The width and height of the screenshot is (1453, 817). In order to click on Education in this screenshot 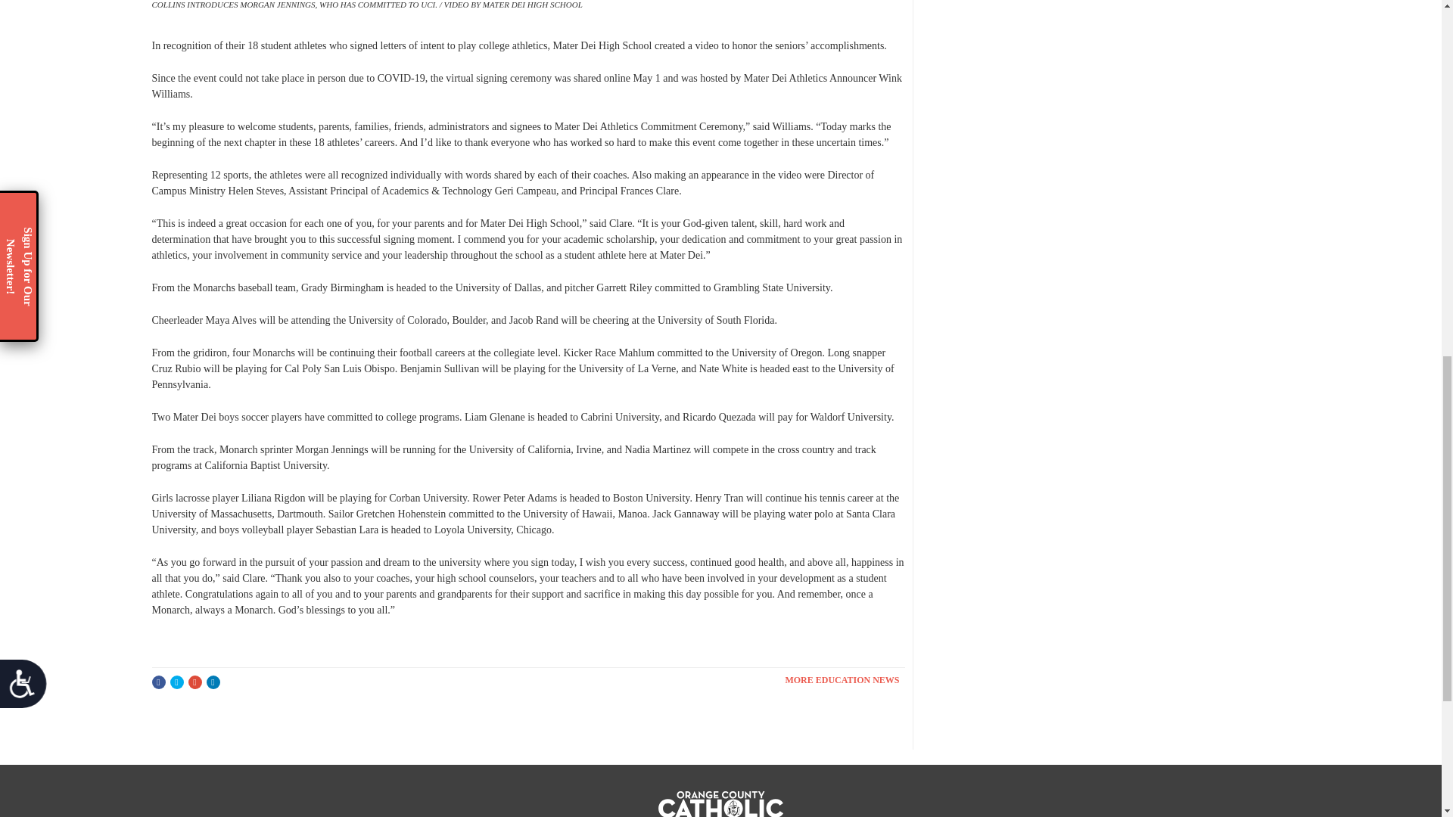, I will do `click(844, 680)`.